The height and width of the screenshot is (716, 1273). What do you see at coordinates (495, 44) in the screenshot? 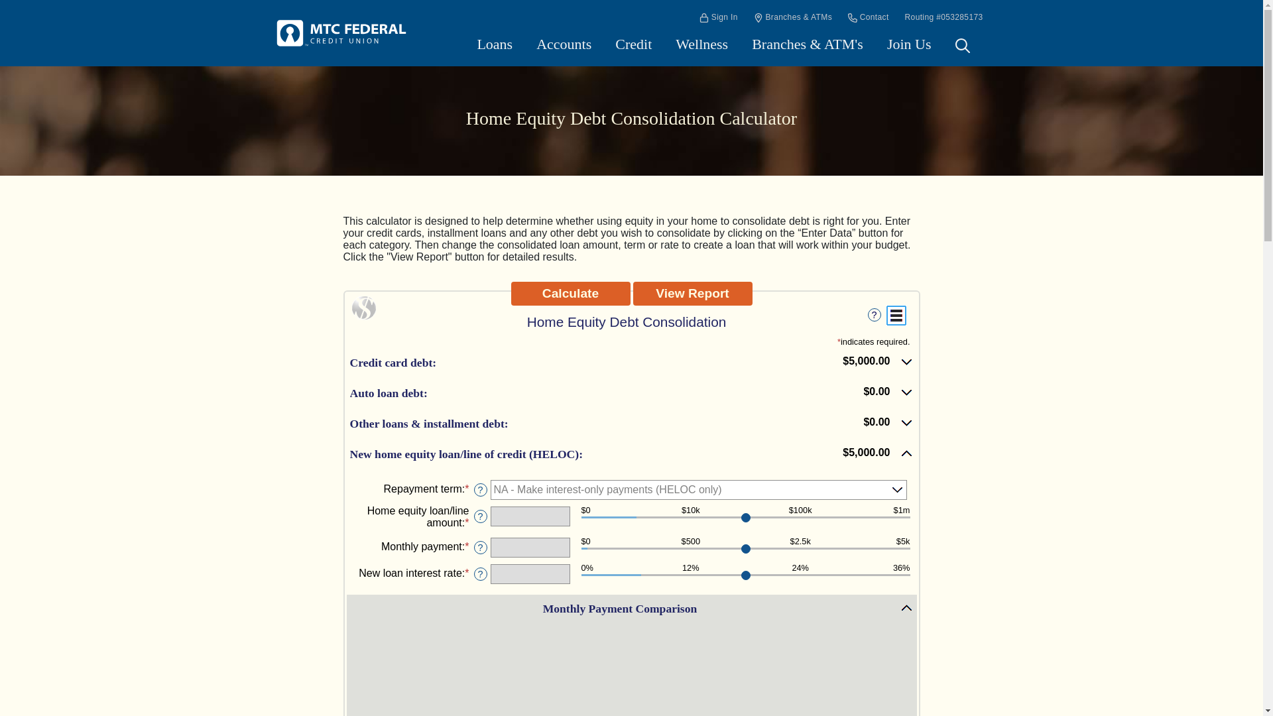
I see `Loans` at bounding box center [495, 44].